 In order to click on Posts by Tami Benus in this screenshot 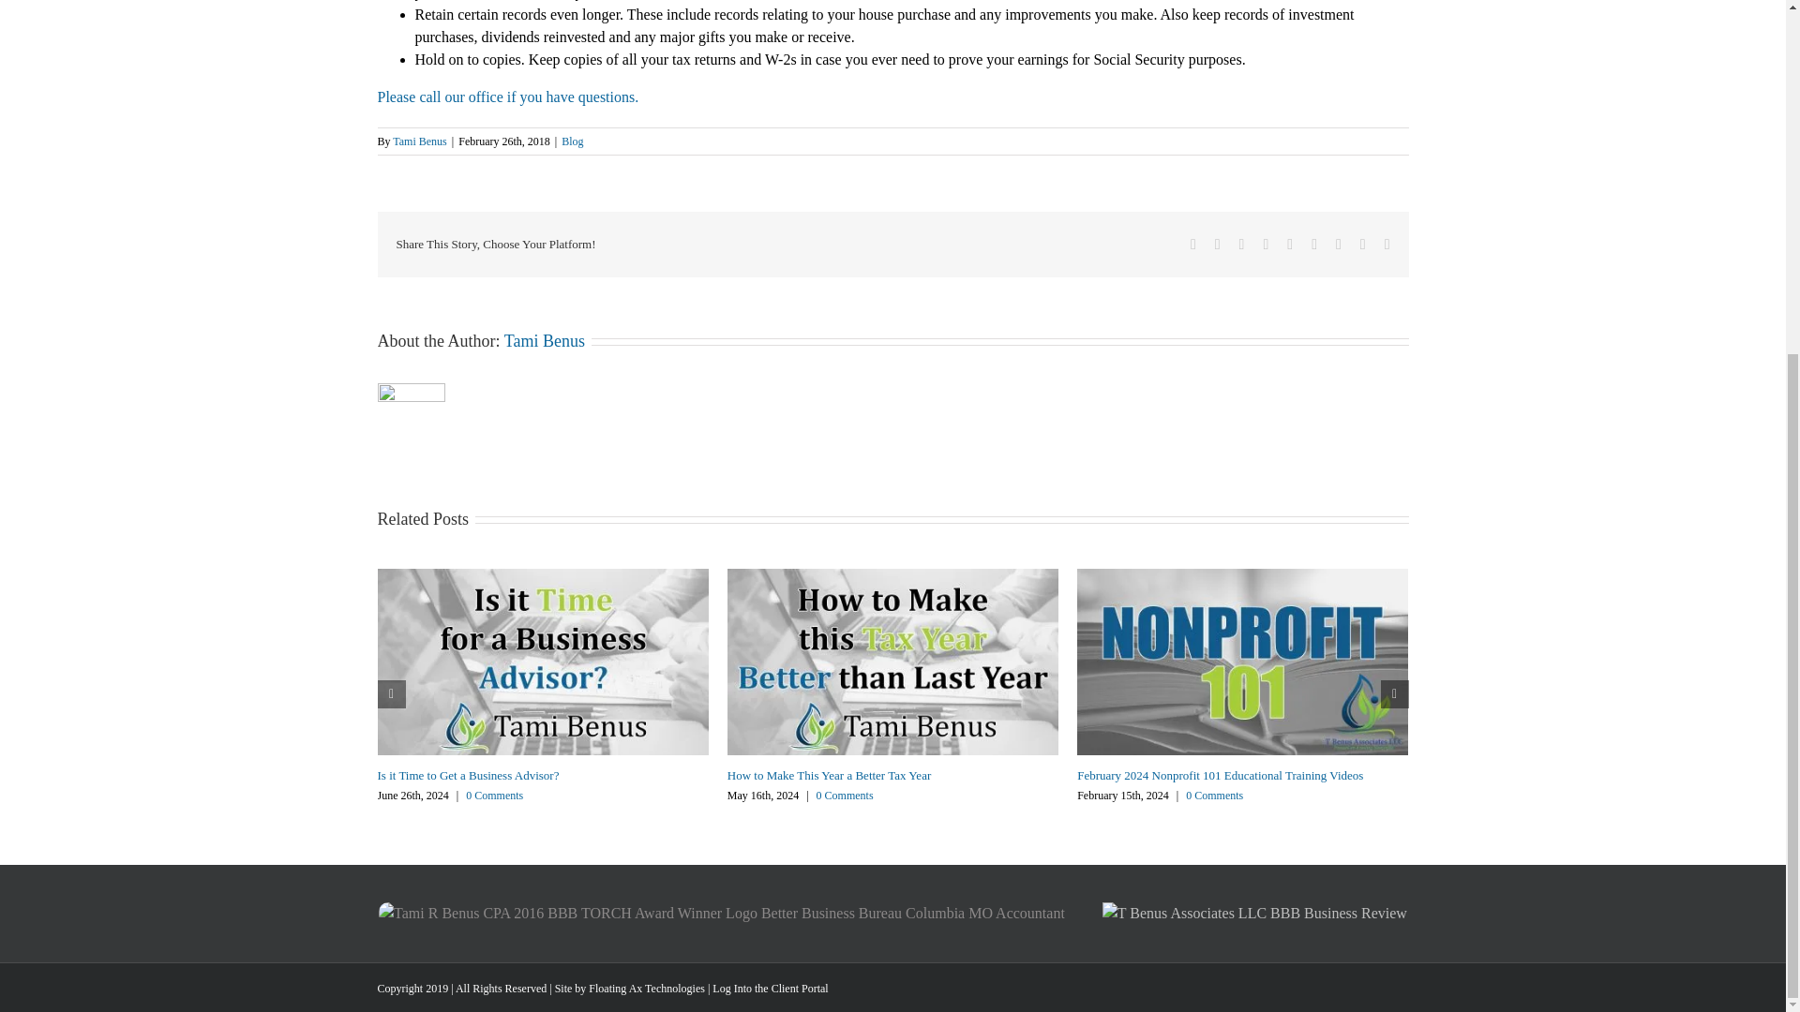, I will do `click(544, 341)`.